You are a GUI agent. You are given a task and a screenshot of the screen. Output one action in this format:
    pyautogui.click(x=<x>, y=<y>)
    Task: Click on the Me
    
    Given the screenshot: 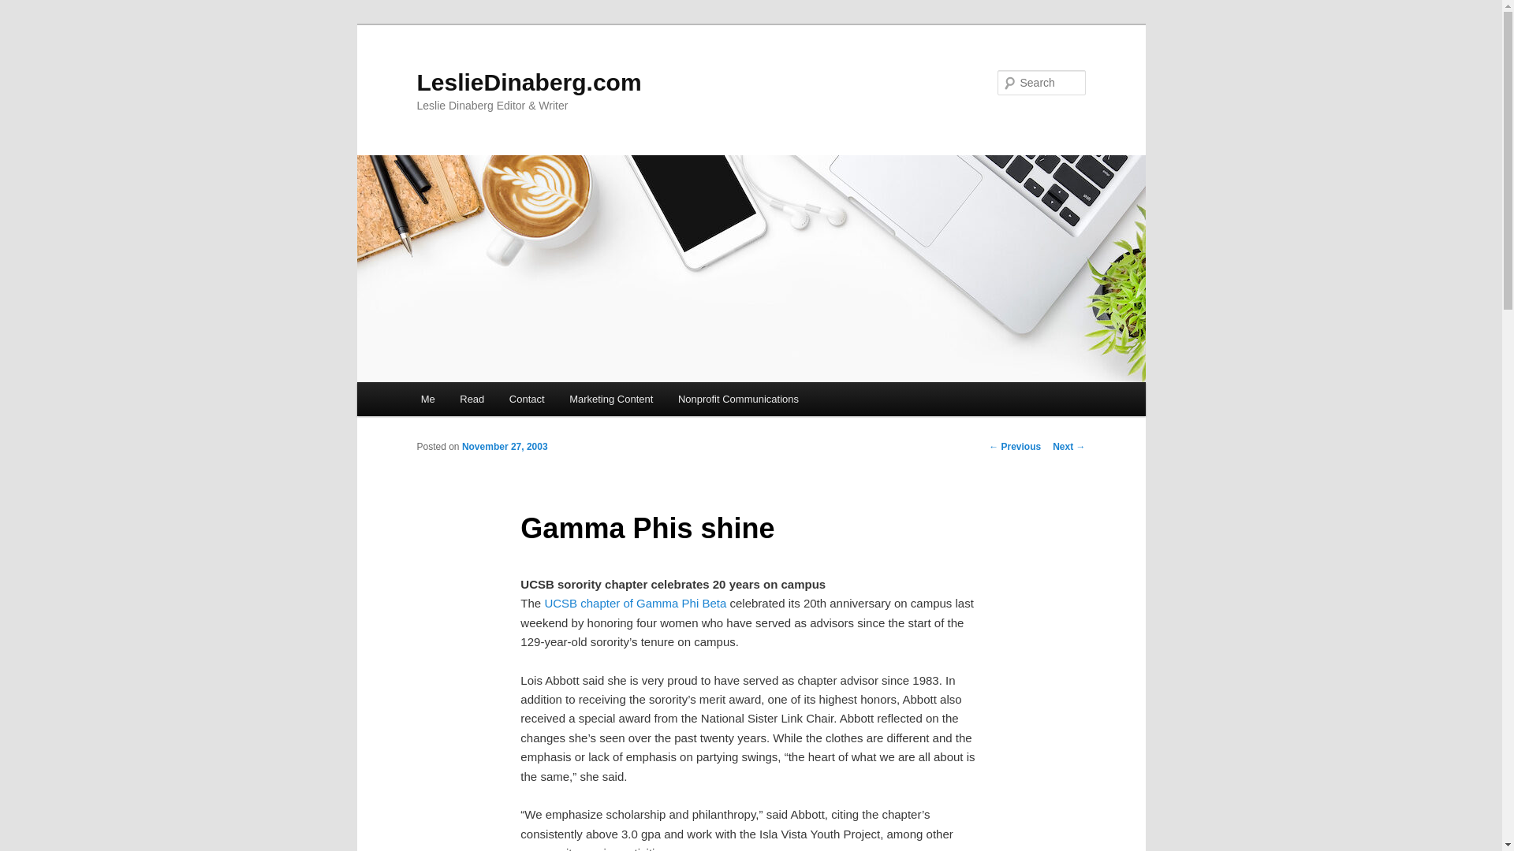 What is the action you would take?
    pyautogui.click(x=428, y=399)
    